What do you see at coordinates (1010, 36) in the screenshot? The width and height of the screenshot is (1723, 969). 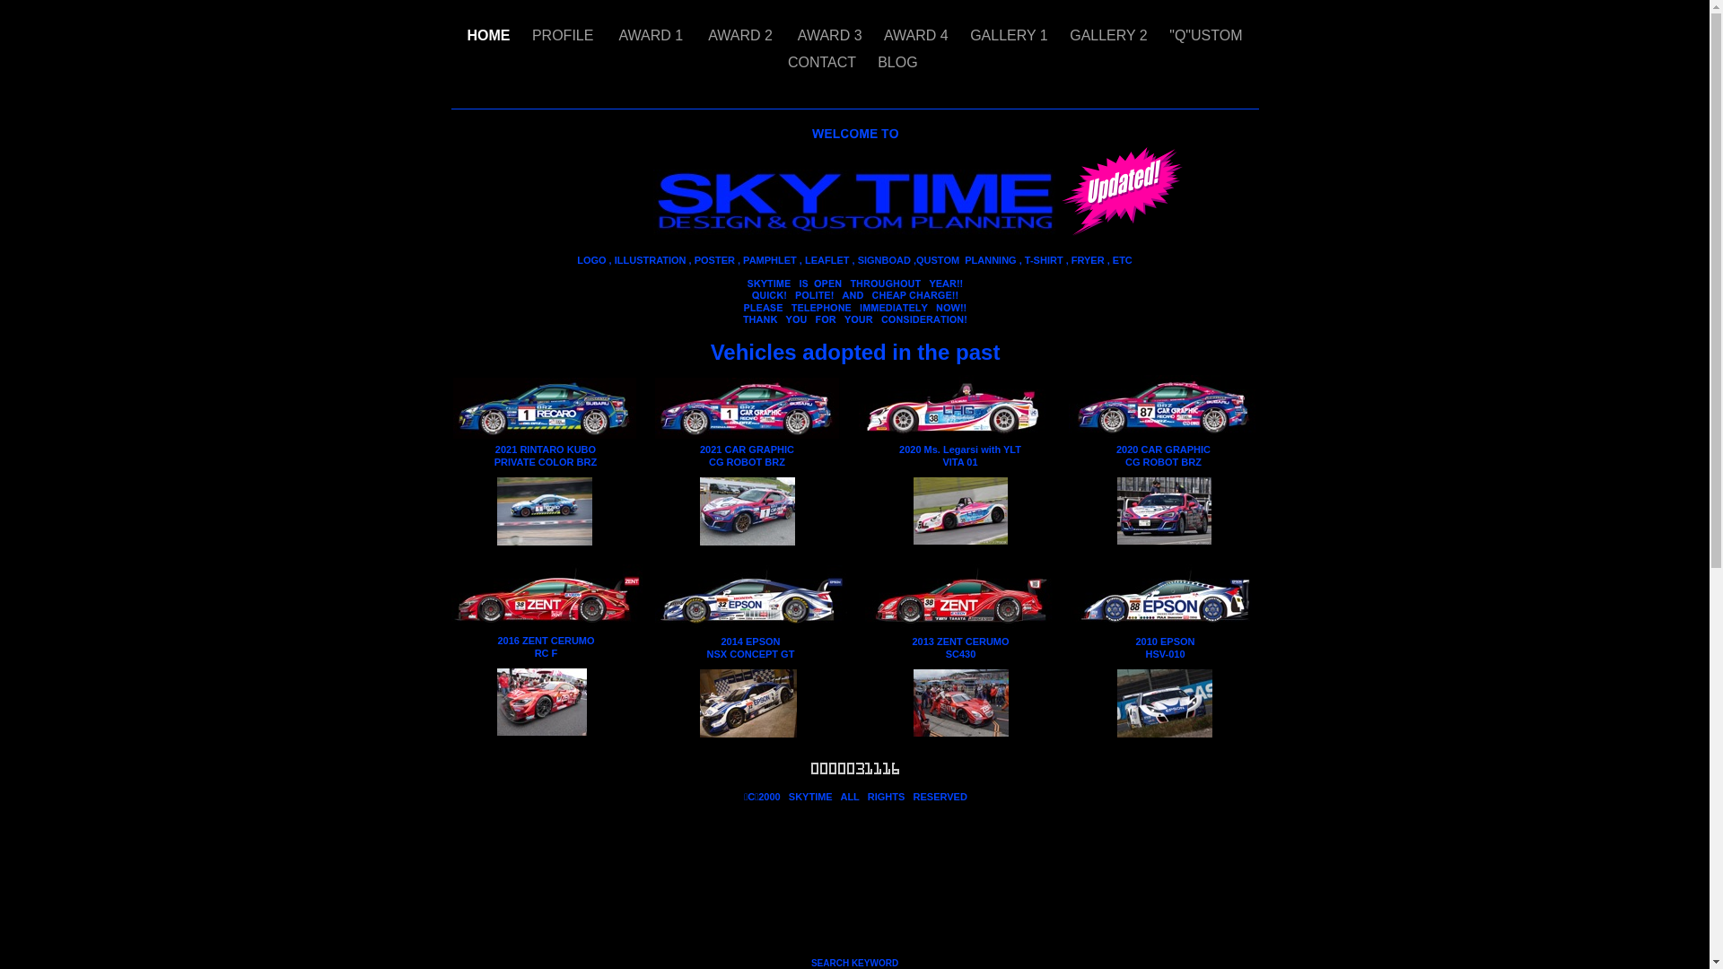 I see `GALLERY 1` at bounding box center [1010, 36].